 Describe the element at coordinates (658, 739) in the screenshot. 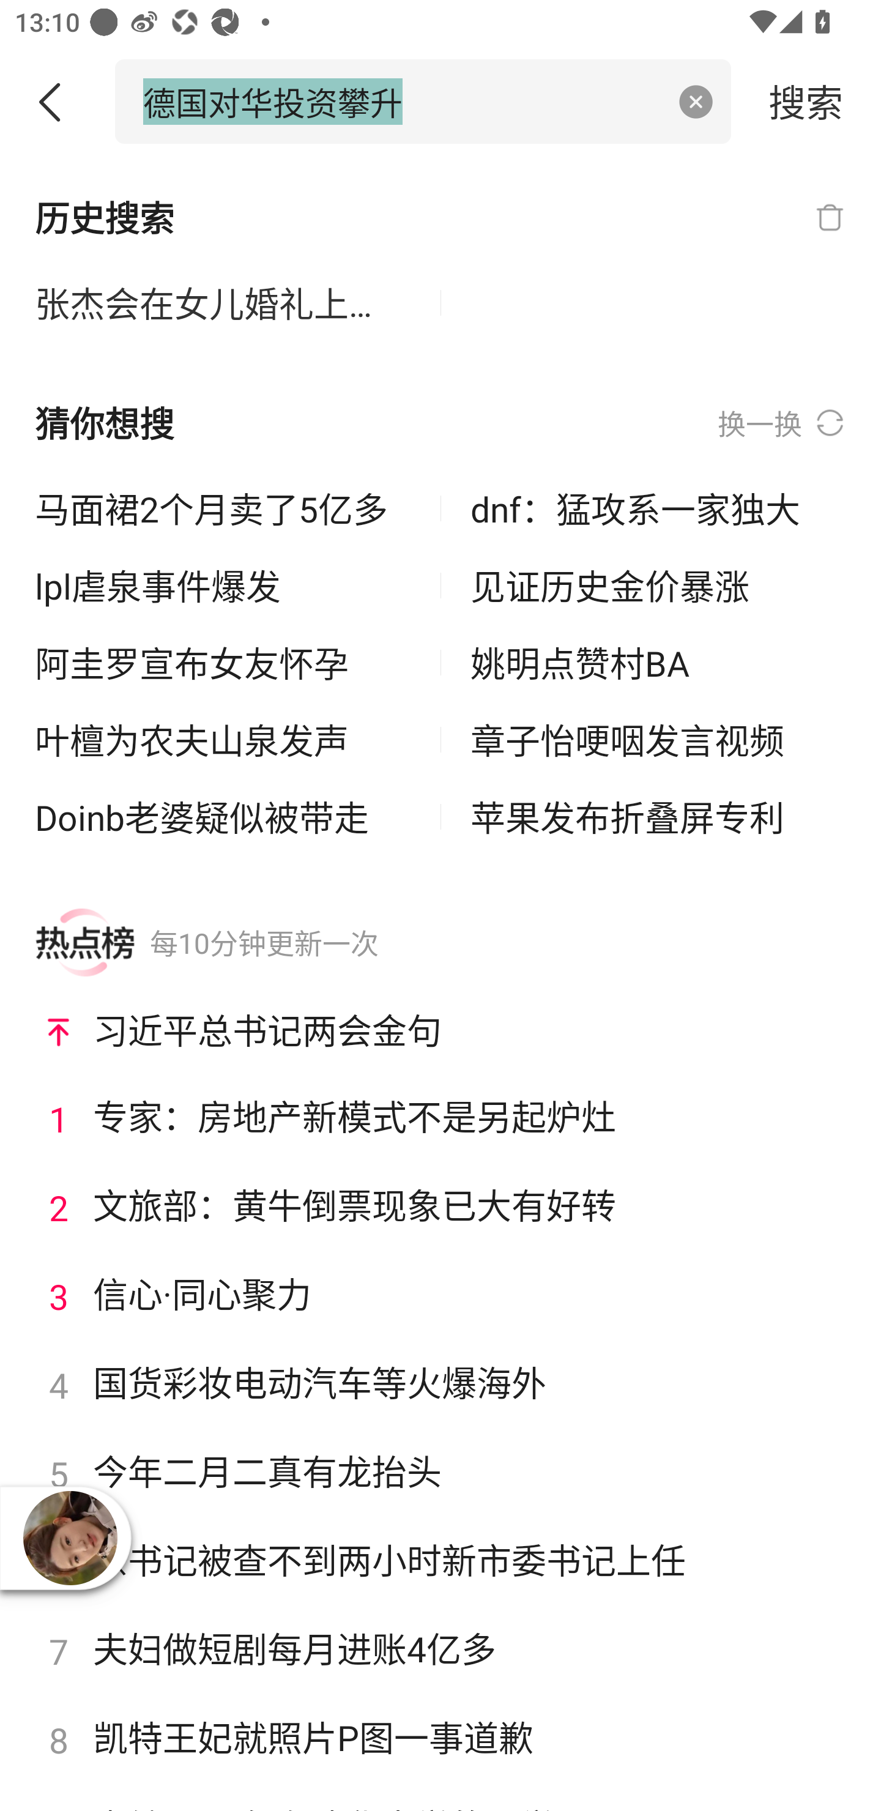

I see `章子怡哽咽发言视频` at that location.